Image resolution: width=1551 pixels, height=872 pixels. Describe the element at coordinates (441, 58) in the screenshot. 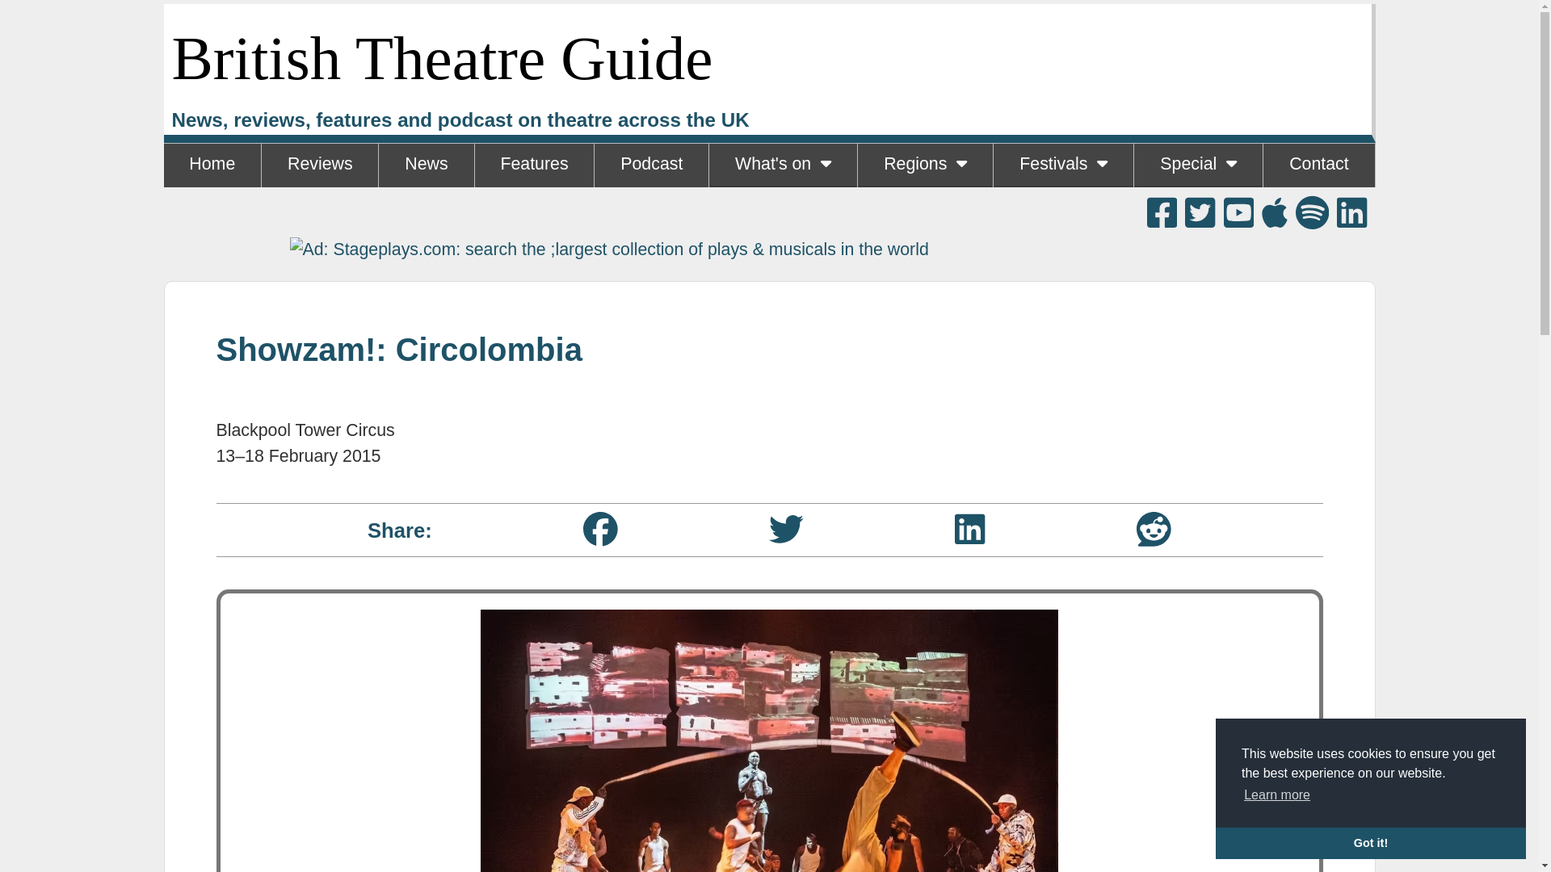

I see `British Theatre Guide` at that location.